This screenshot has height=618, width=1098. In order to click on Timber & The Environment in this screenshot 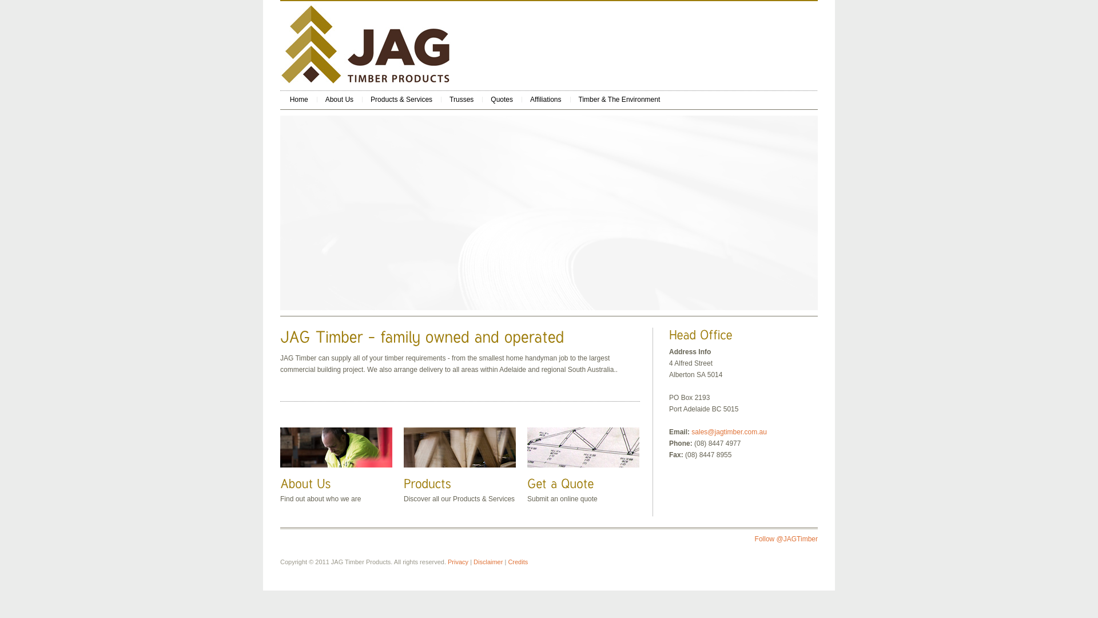, I will do `click(620, 100)`.